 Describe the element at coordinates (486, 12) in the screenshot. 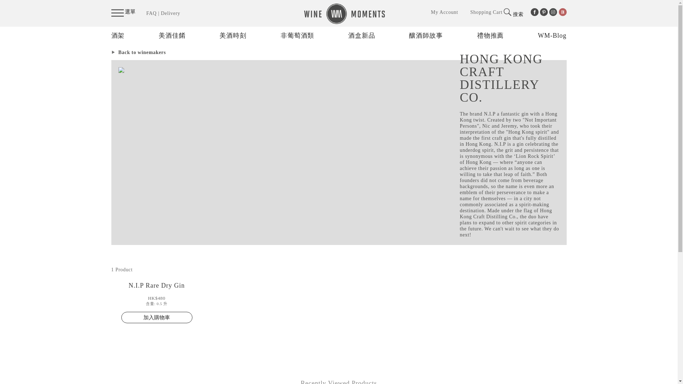

I see `Shopping Cart` at that location.